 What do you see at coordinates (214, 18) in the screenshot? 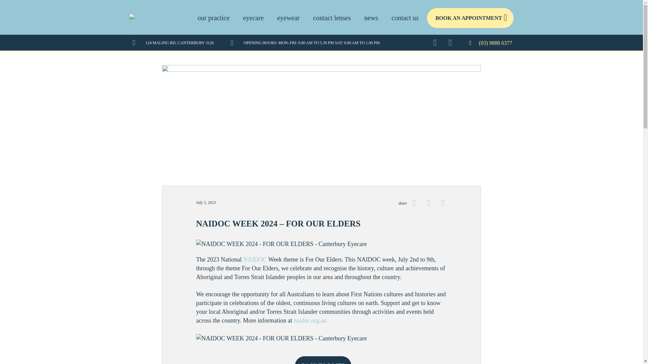
I see `our practice` at bounding box center [214, 18].